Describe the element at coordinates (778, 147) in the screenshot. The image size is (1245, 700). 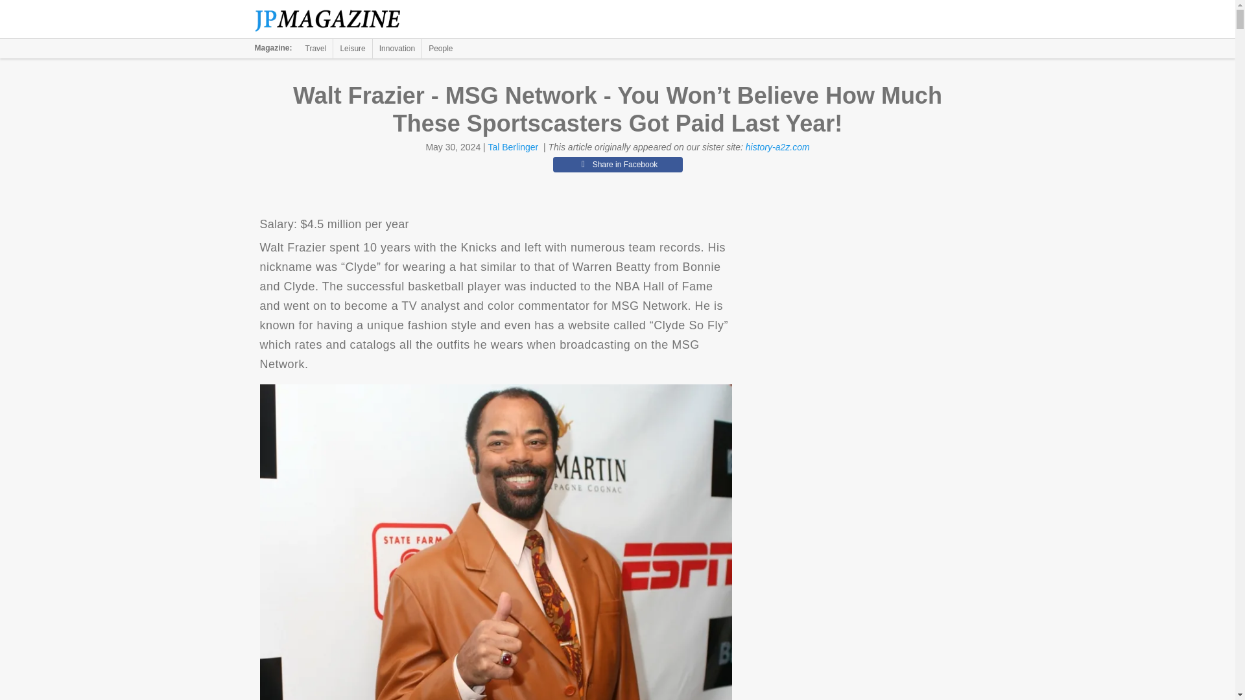
I see `history-a2z.com` at that location.